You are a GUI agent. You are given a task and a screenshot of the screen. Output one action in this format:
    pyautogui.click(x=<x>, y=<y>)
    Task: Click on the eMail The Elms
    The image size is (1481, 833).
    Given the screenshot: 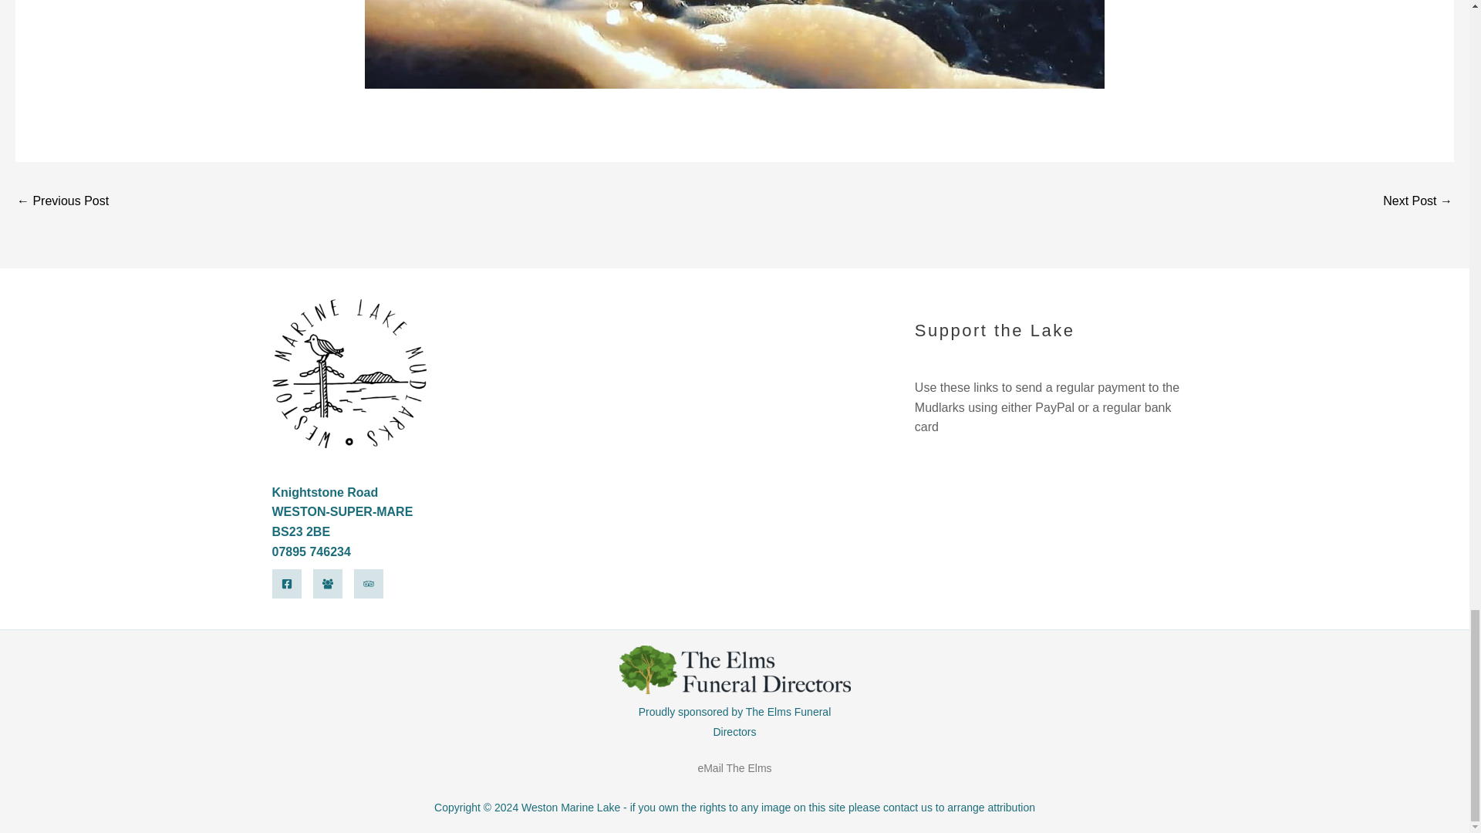 What is the action you would take?
    pyautogui.click(x=734, y=768)
    